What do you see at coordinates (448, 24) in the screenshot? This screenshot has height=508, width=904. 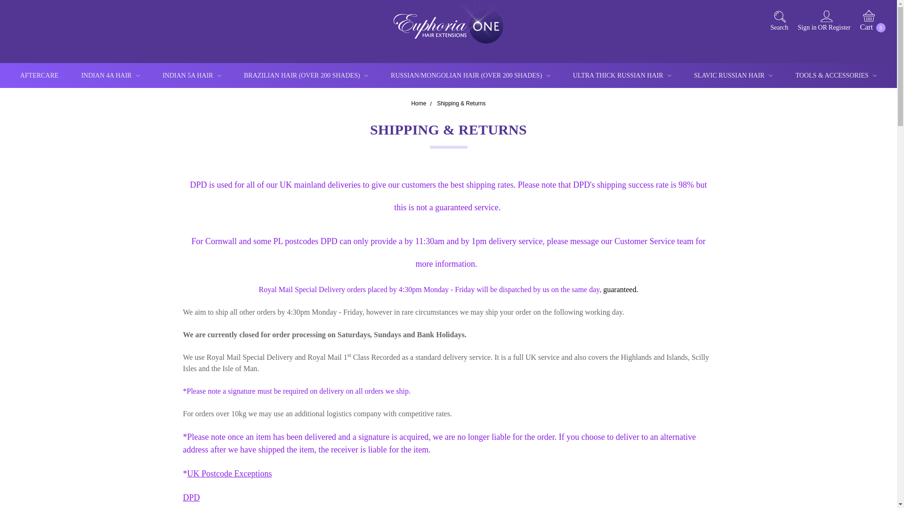 I see `Euphoria One Hair Extensions` at bounding box center [448, 24].